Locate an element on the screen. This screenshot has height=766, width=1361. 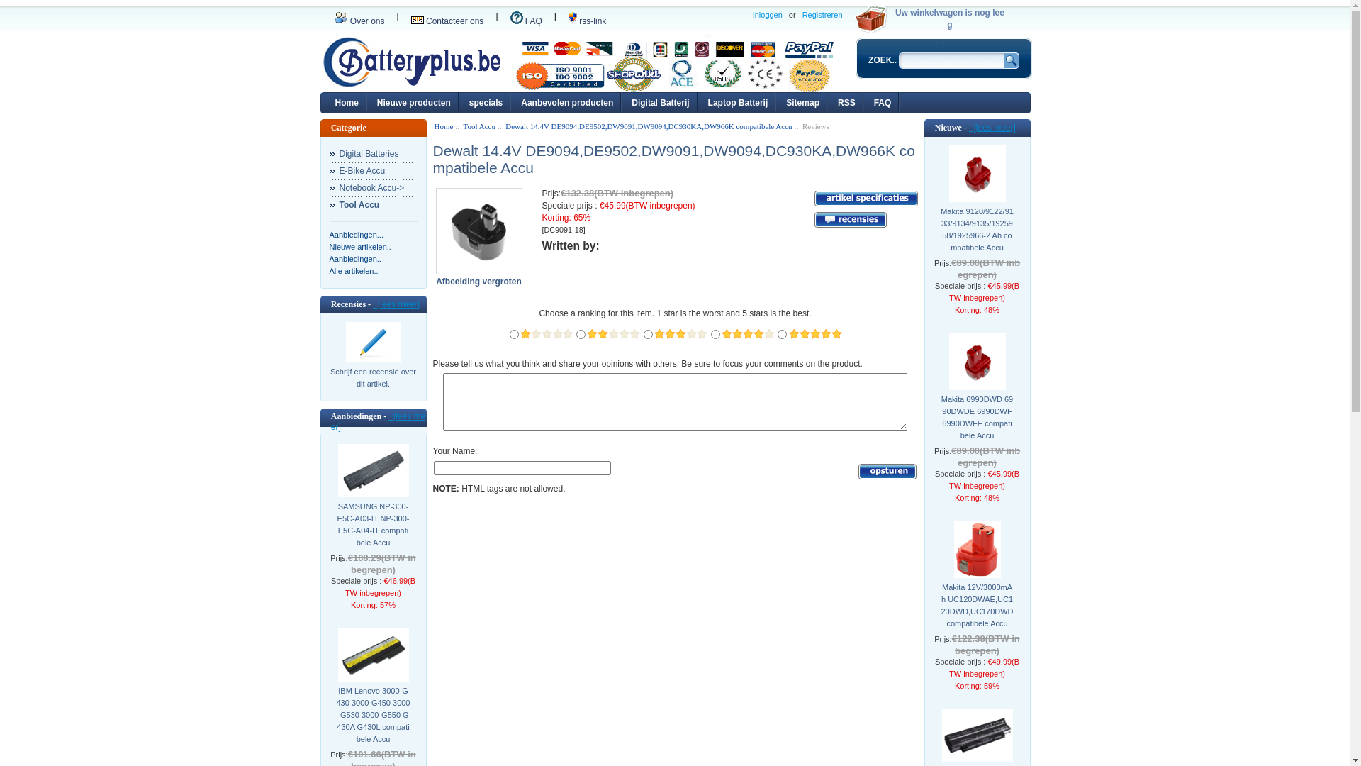
Contacteer ons is located at coordinates (448, 21).